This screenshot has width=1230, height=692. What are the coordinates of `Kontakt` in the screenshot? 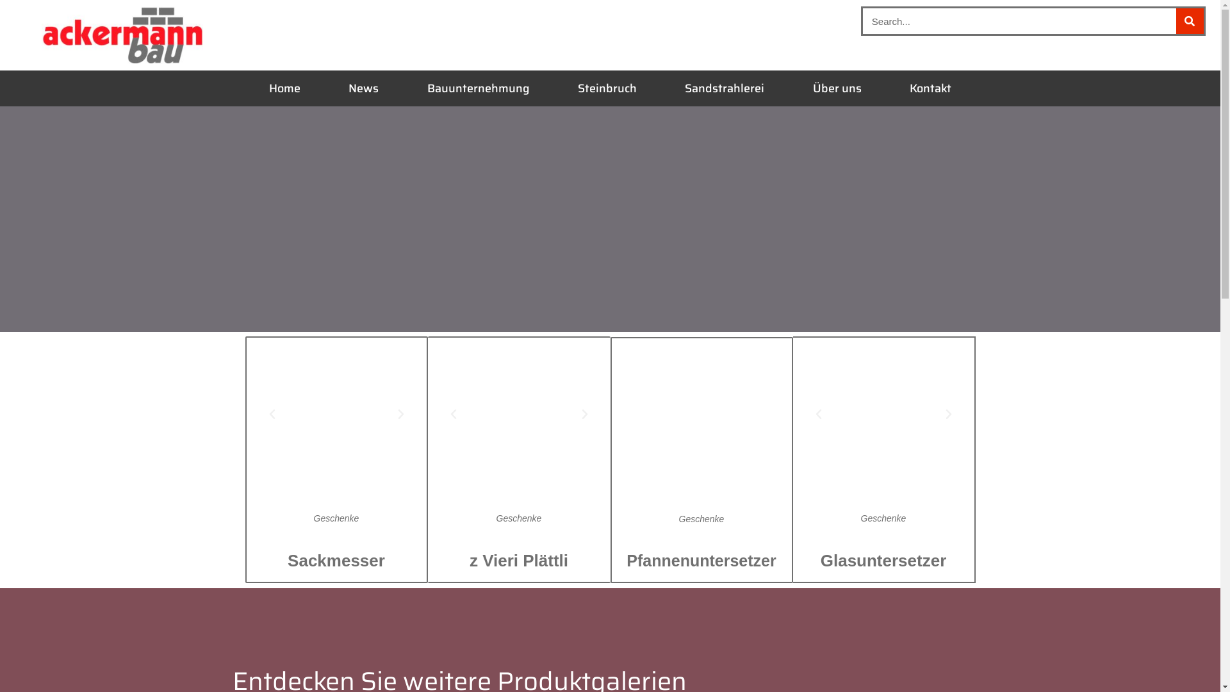 It's located at (930, 88).